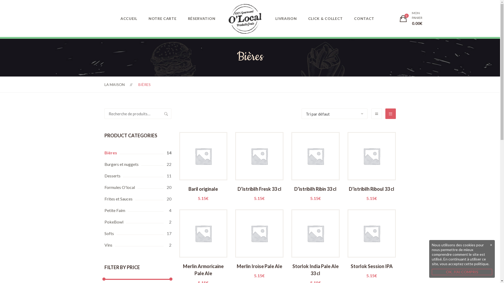 This screenshot has height=283, width=504. I want to click on Formules O'local, so click(138, 187).